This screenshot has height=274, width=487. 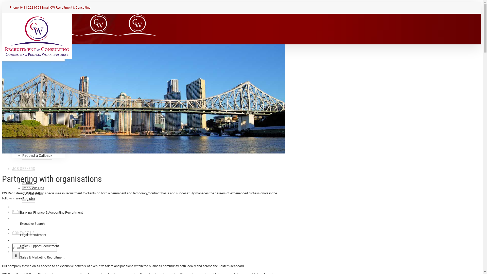 What do you see at coordinates (66, 8) in the screenshot?
I see `Email CW Recruitment & Consulting` at bounding box center [66, 8].